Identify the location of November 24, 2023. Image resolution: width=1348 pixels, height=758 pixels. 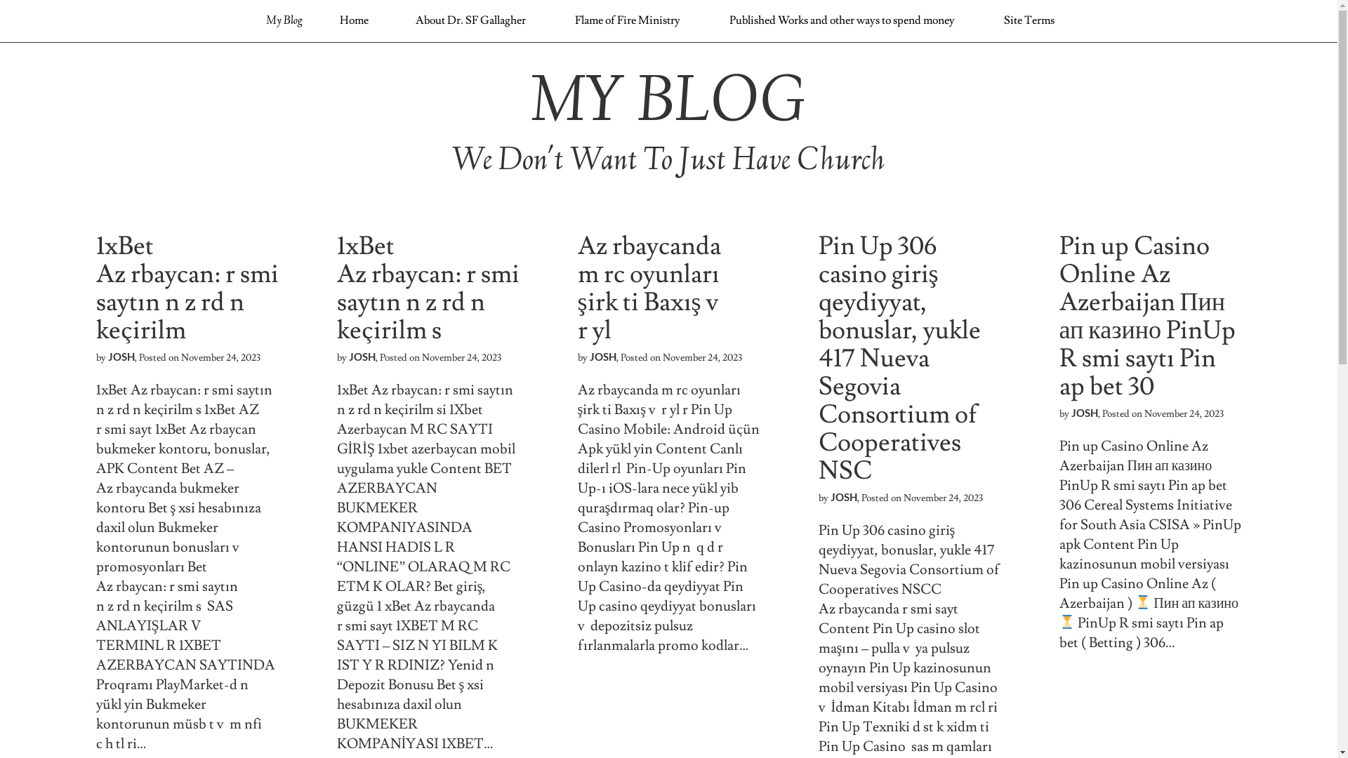
(702, 358).